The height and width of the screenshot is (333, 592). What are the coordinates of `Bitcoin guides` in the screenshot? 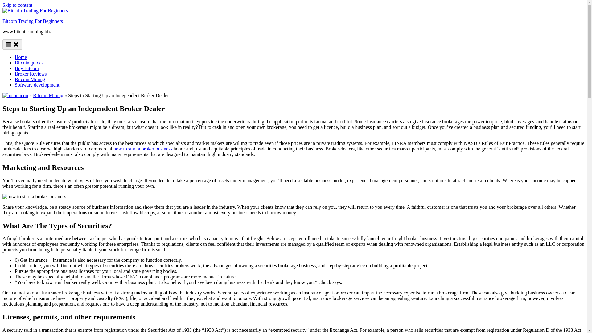 It's located at (29, 63).